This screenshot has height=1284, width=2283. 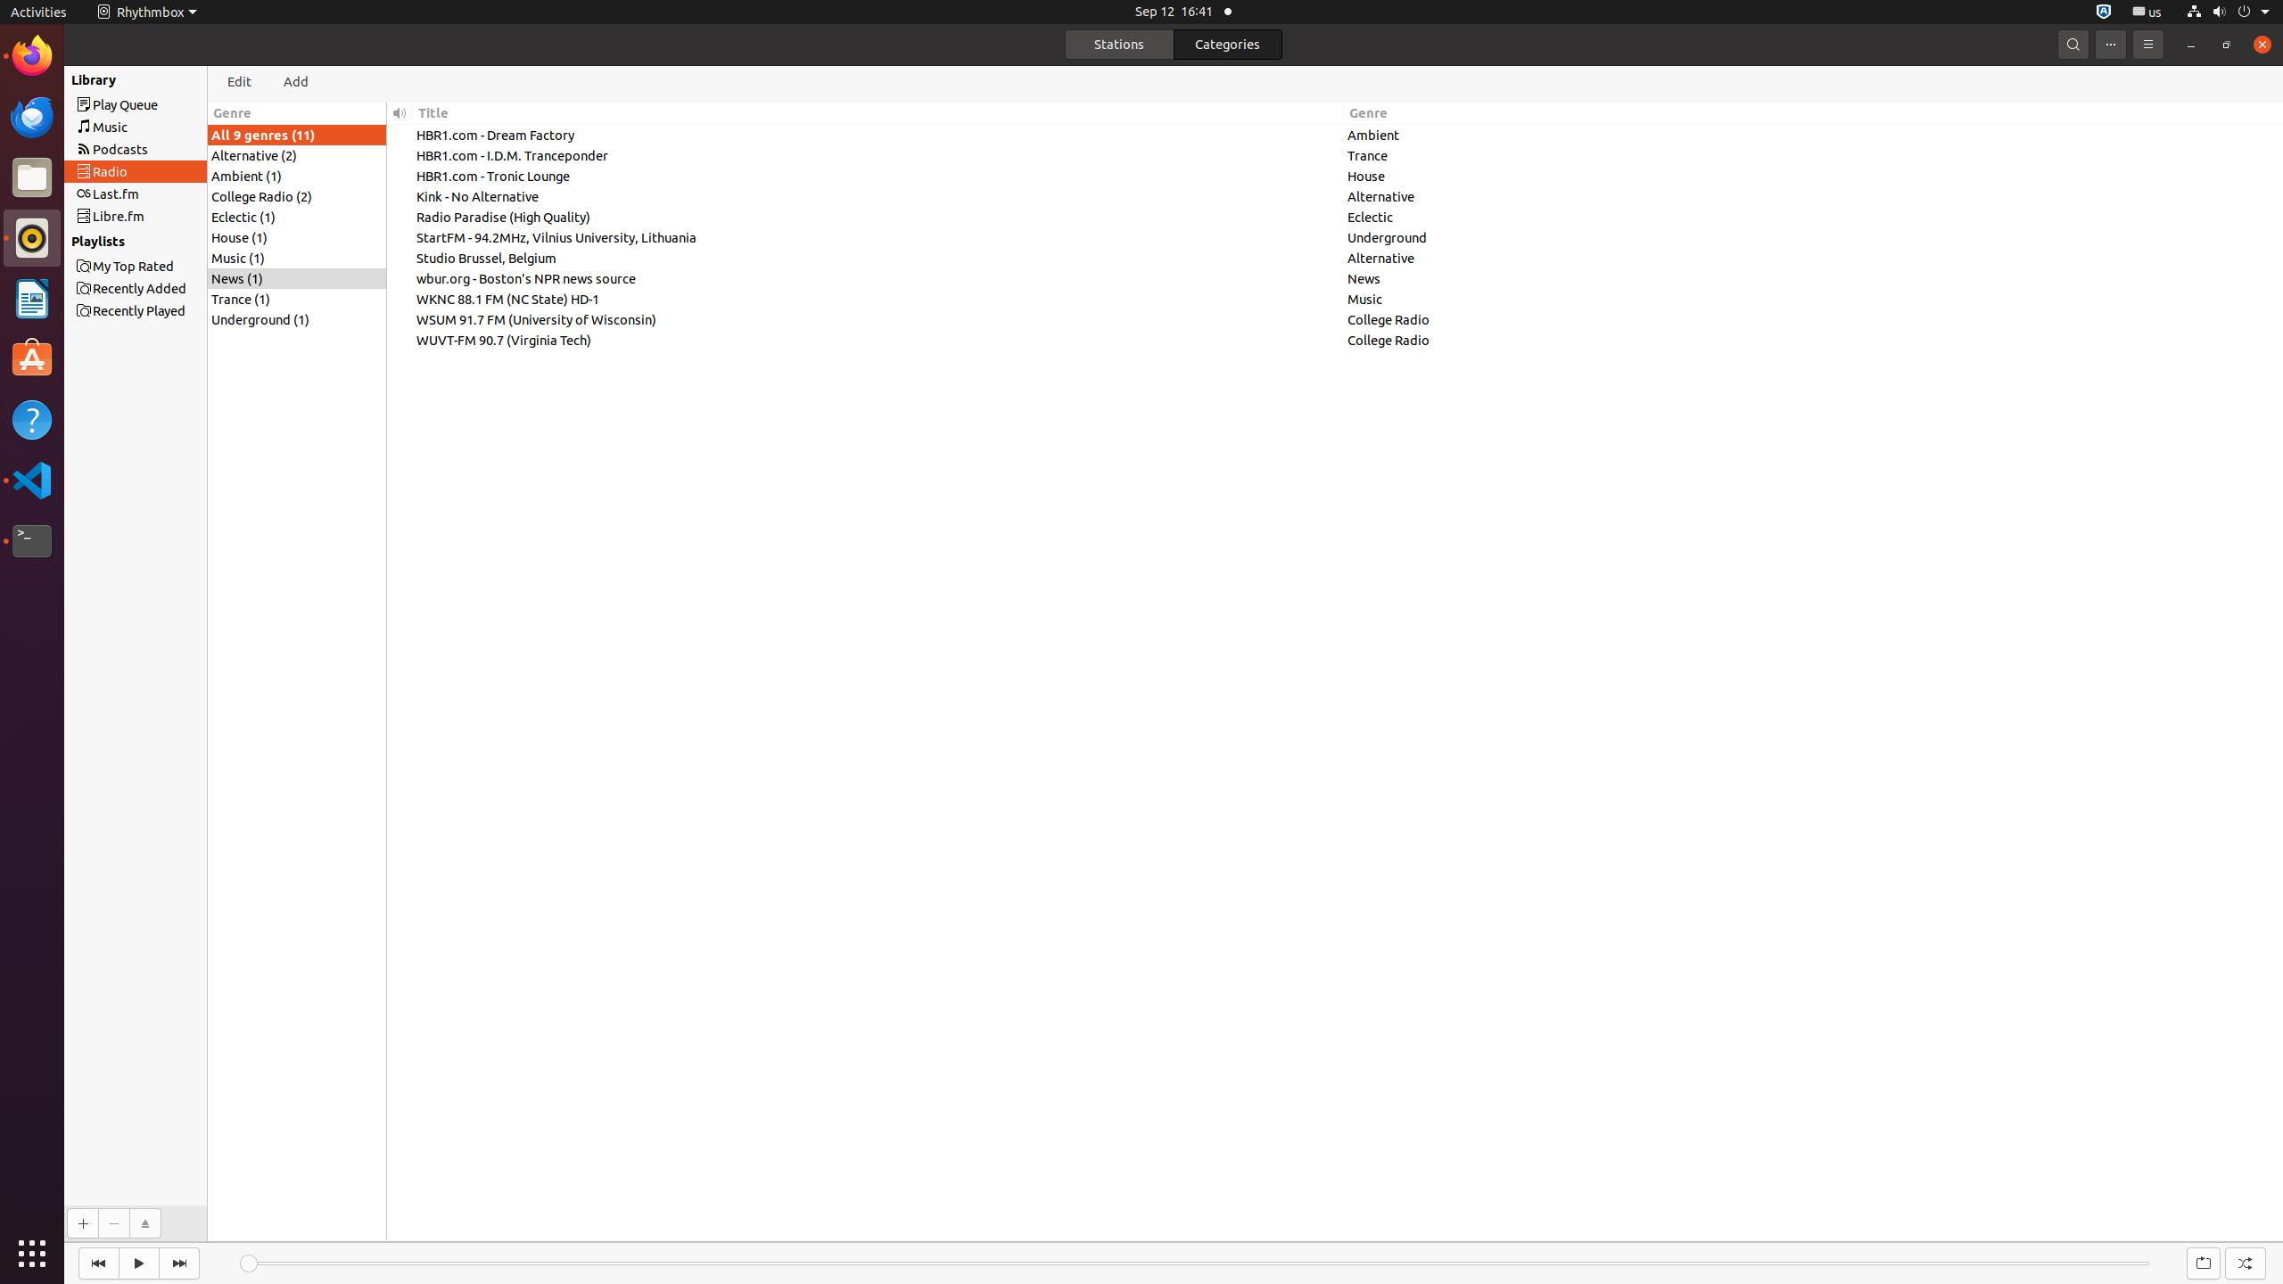 What do you see at coordinates (168, 79) in the screenshot?
I see `Recently Played` at bounding box center [168, 79].